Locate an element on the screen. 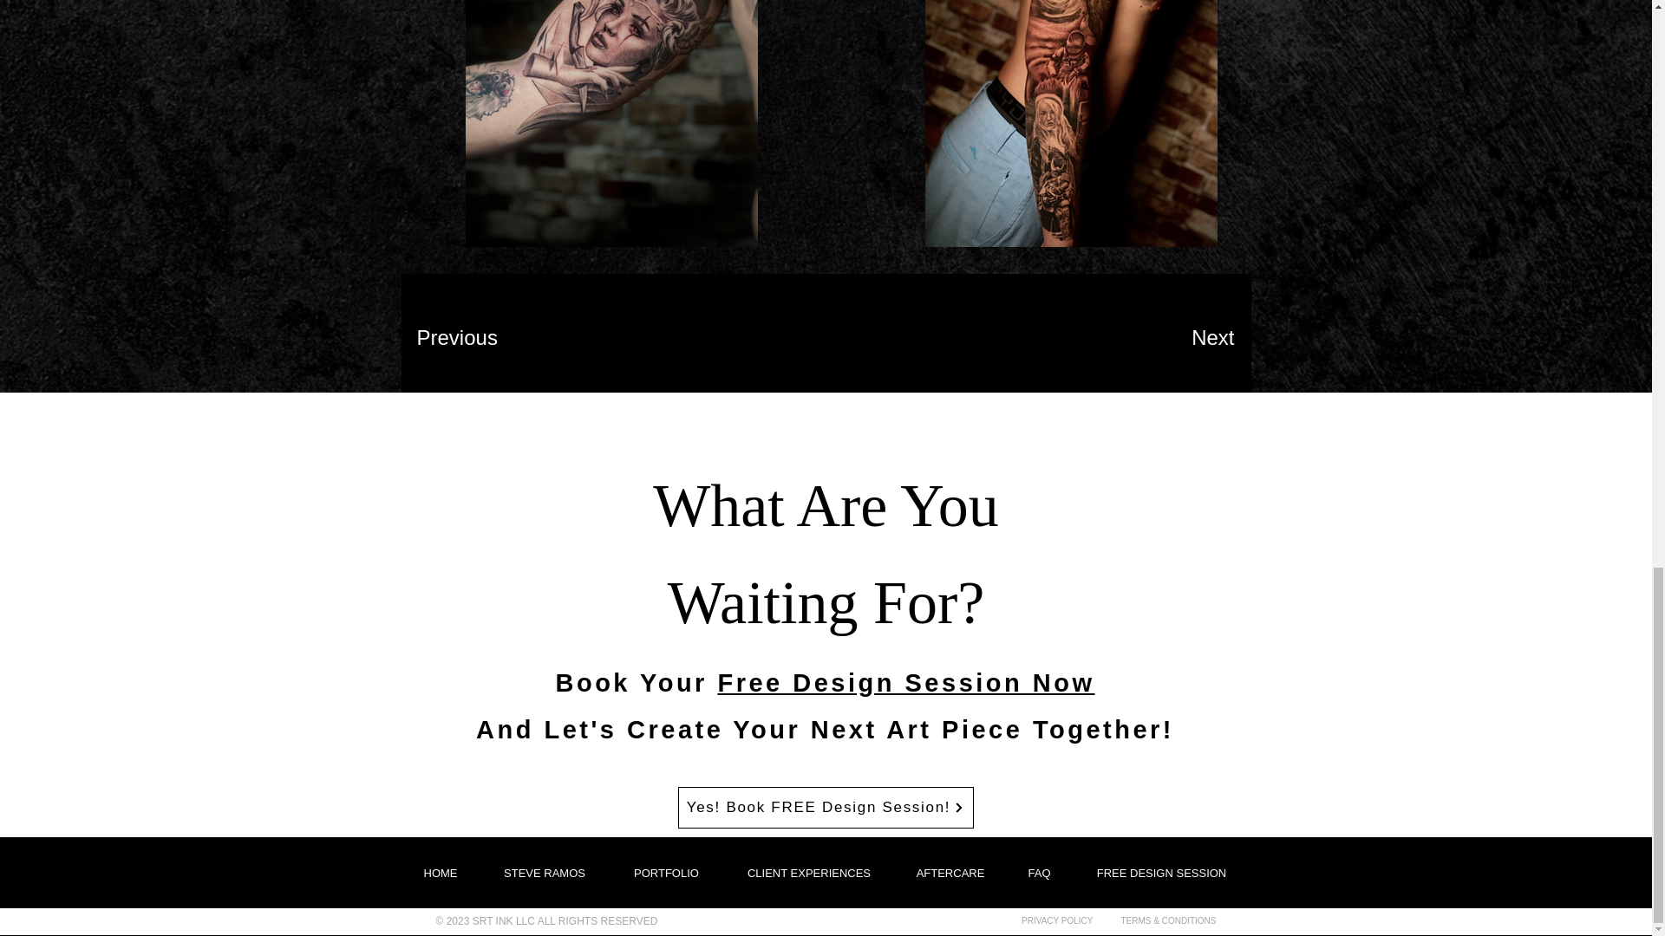 The height and width of the screenshot is (936, 1665). Yes! Book FREE Design Session! is located at coordinates (826, 808).